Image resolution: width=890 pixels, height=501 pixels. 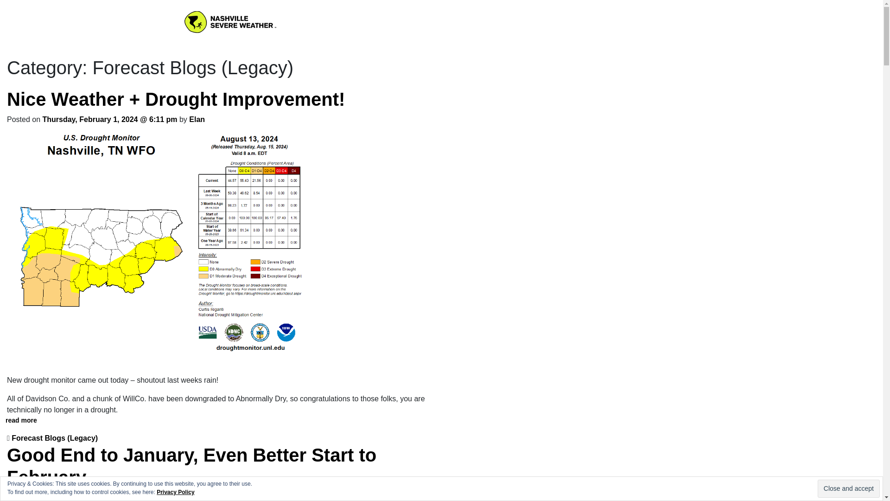 What do you see at coordinates (197, 119) in the screenshot?
I see `View all posts by Elan` at bounding box center [197, 119].